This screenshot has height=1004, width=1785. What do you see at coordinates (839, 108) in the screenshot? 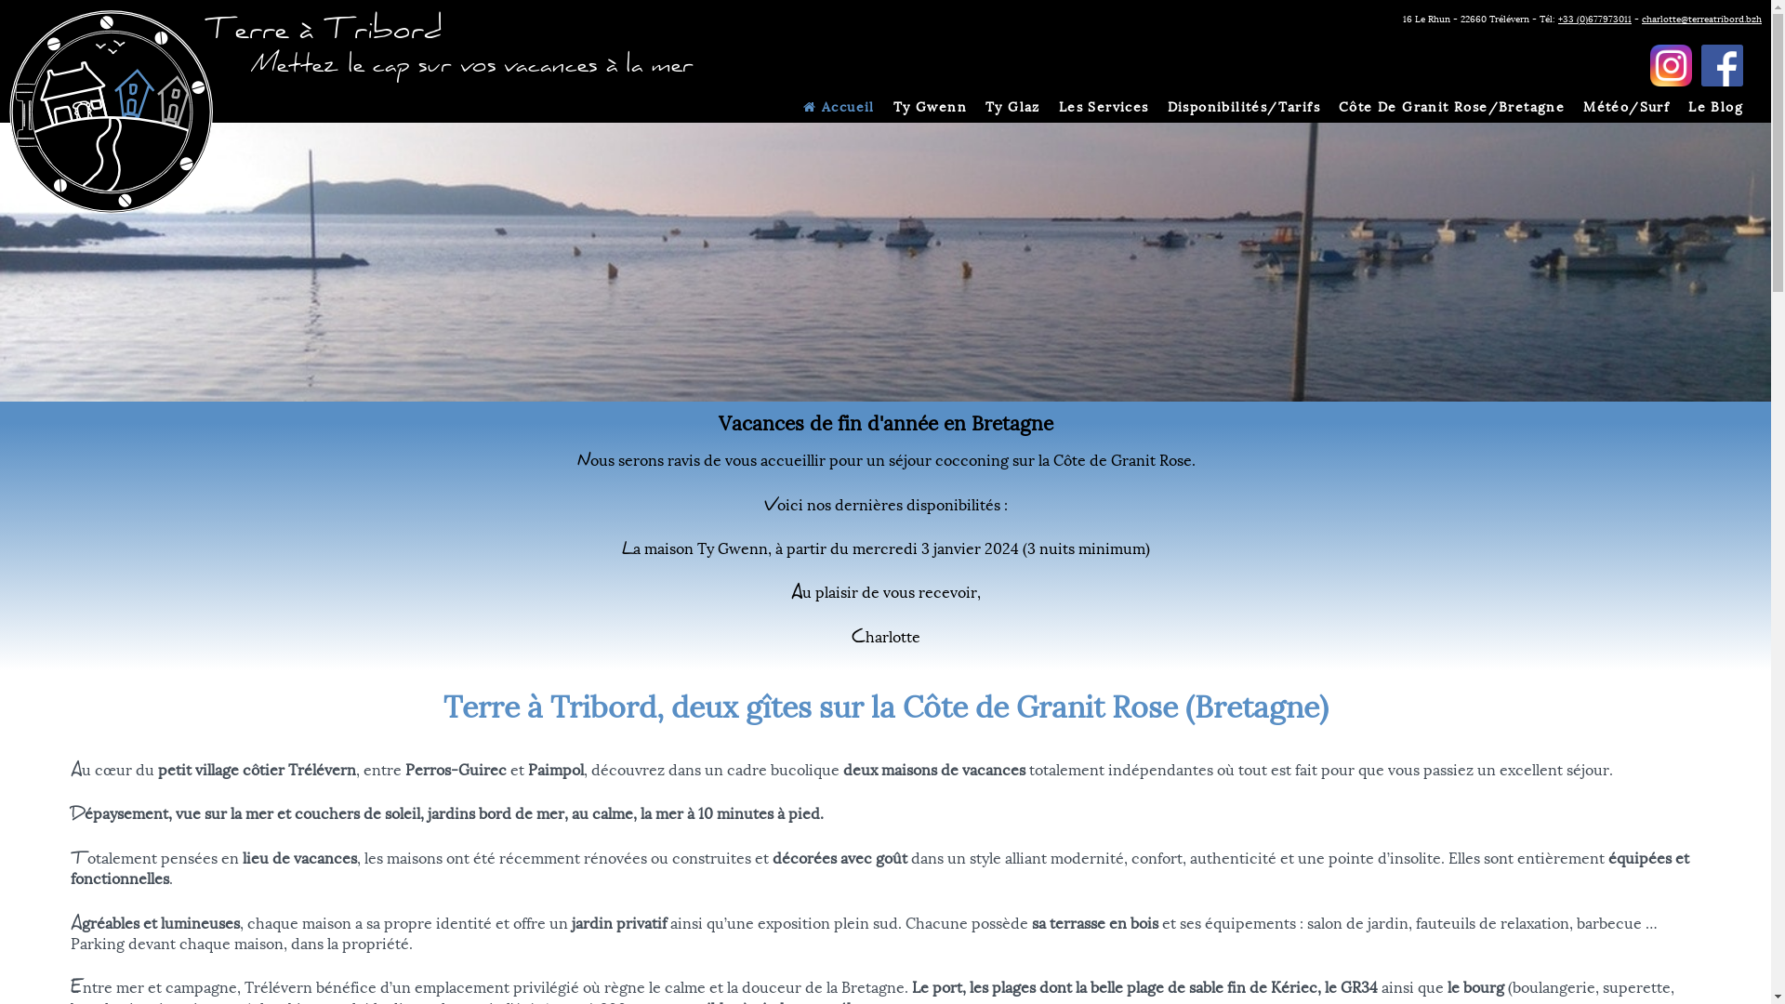
I see ` Accueil` at bounding box center [839, 108].